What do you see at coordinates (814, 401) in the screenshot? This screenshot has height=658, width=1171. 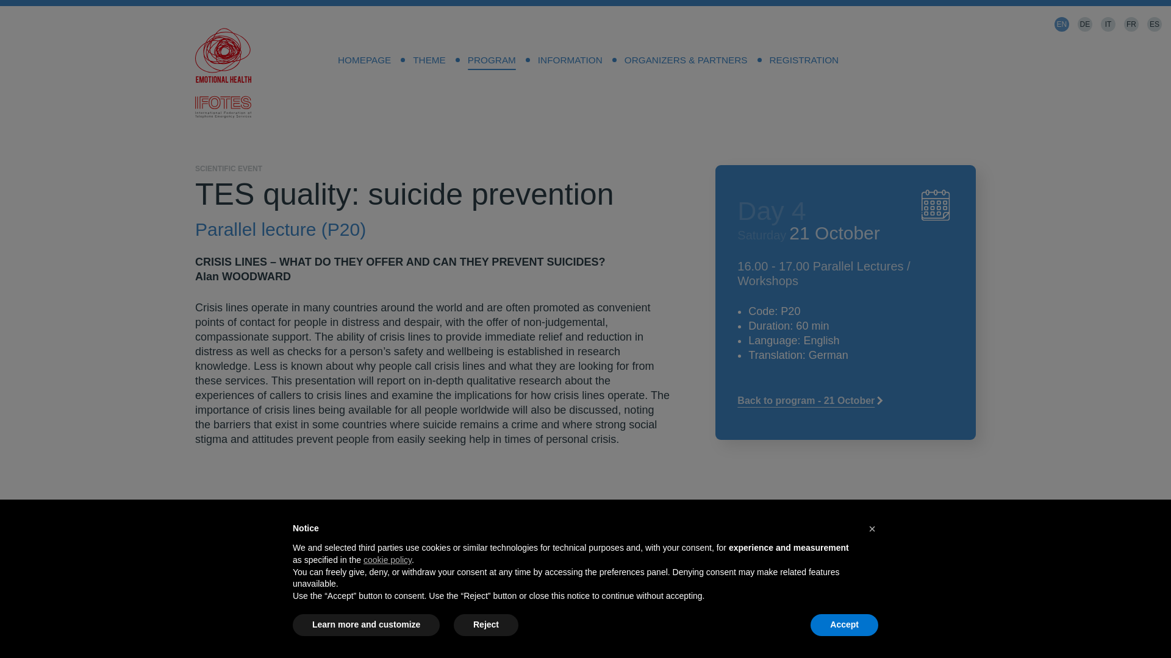 I see `Back to program - 21 October` at bounding box center [814, 401].